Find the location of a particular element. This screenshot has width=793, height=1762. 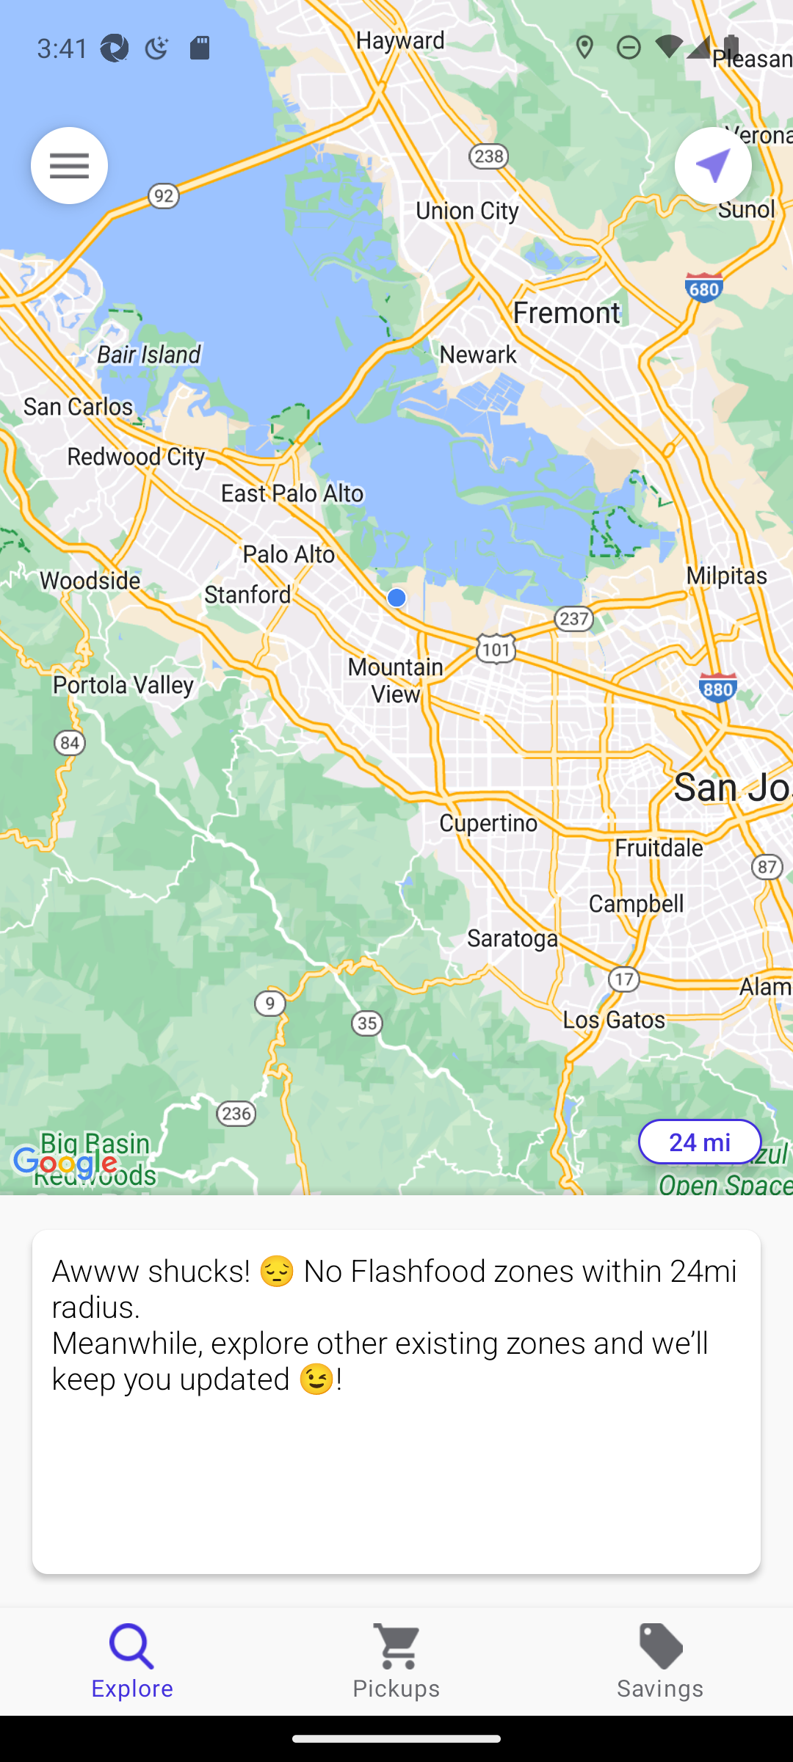

Savings is located at coordinates (661, 1661).